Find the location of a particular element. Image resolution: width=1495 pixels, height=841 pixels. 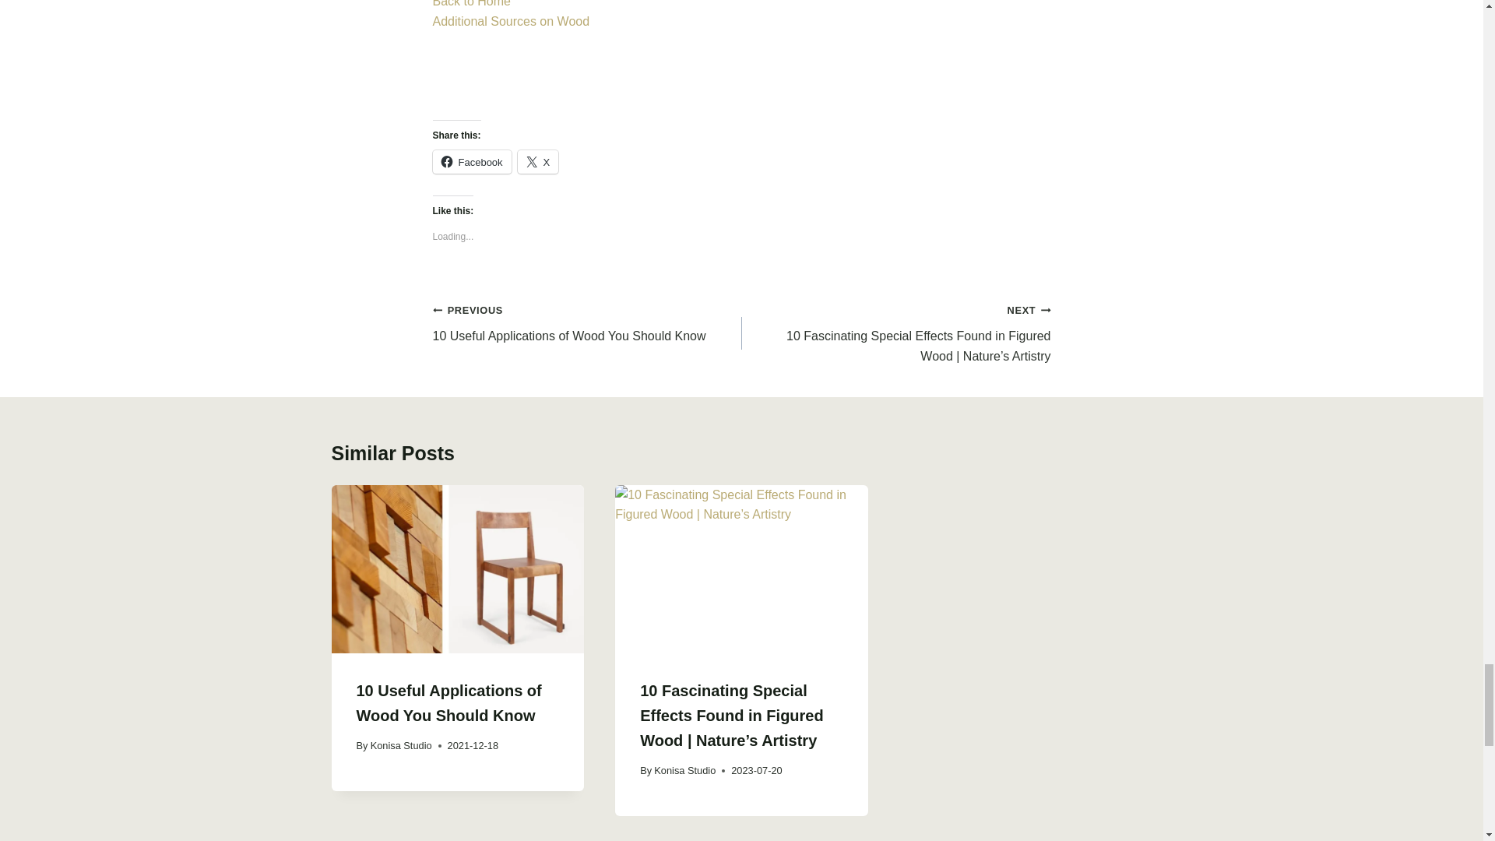

Click to share on X is located at coordinates (538, 162).